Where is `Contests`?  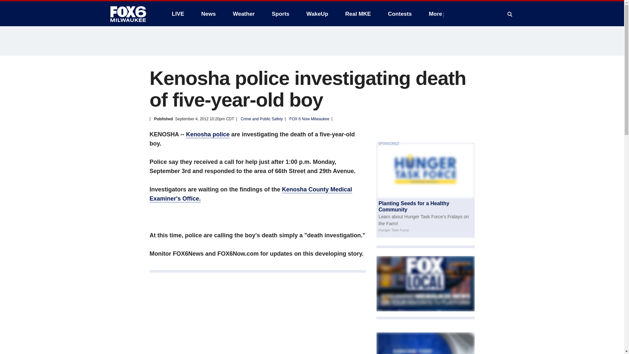 Contests is located at coordinates (400, 14).